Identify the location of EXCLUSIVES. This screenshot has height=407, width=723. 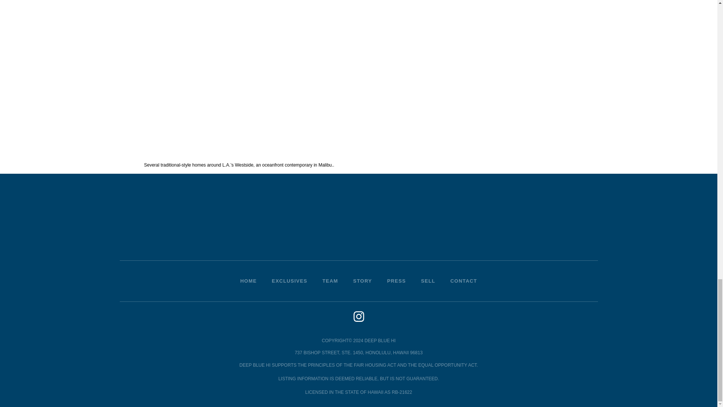
(289, 281).